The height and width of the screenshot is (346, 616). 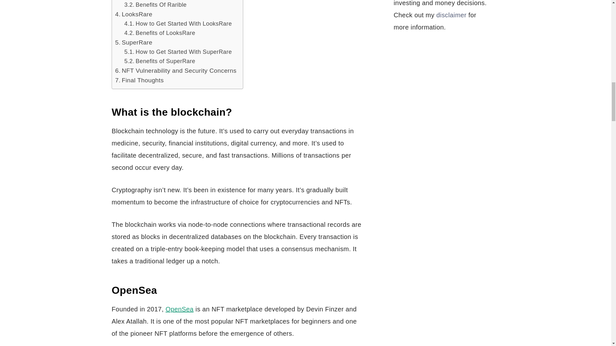 What do you see at coordinates (160, 33) in the screenshot?
I see `Benefits of LooksRare` at bounding box center [160, 33].